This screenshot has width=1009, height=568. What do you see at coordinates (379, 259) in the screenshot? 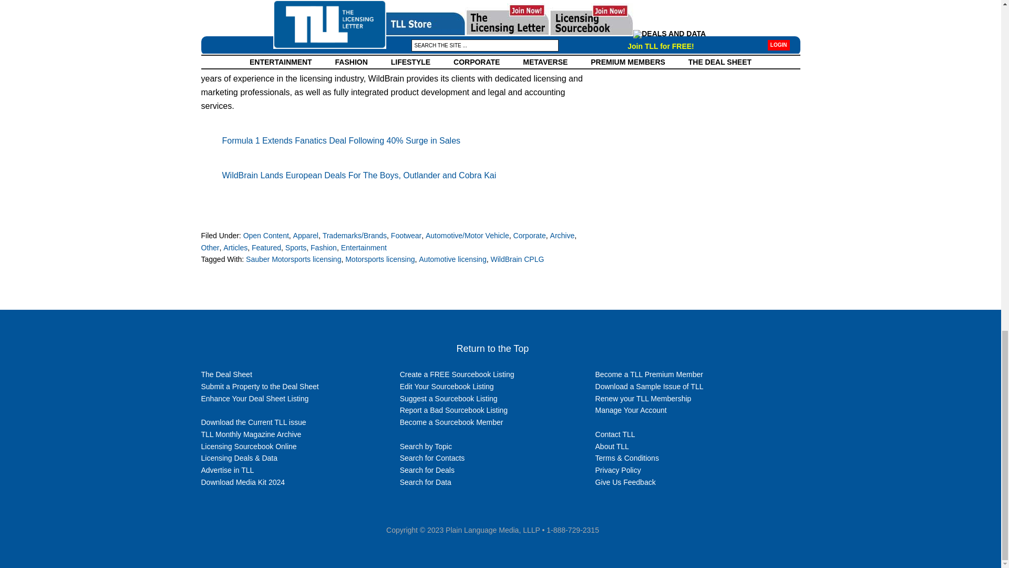
I see `Motorsports licensing` at bounding box center [379, 259].